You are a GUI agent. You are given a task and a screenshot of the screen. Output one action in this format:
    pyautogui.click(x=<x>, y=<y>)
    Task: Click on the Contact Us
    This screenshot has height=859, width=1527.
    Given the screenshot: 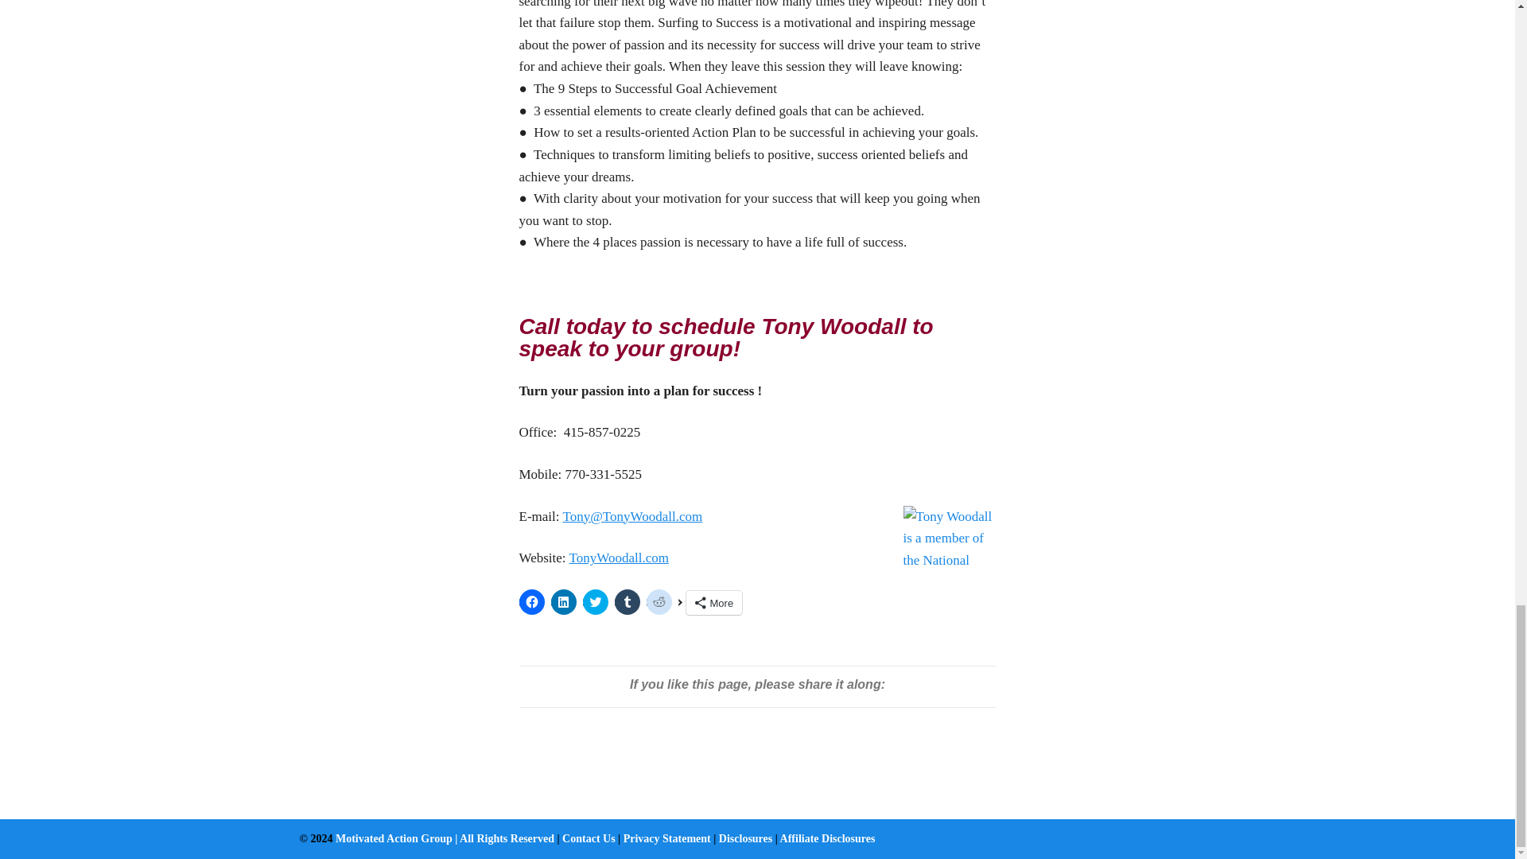 What is the action you would take?
    pyautogui.click(x=589, y=838)
    